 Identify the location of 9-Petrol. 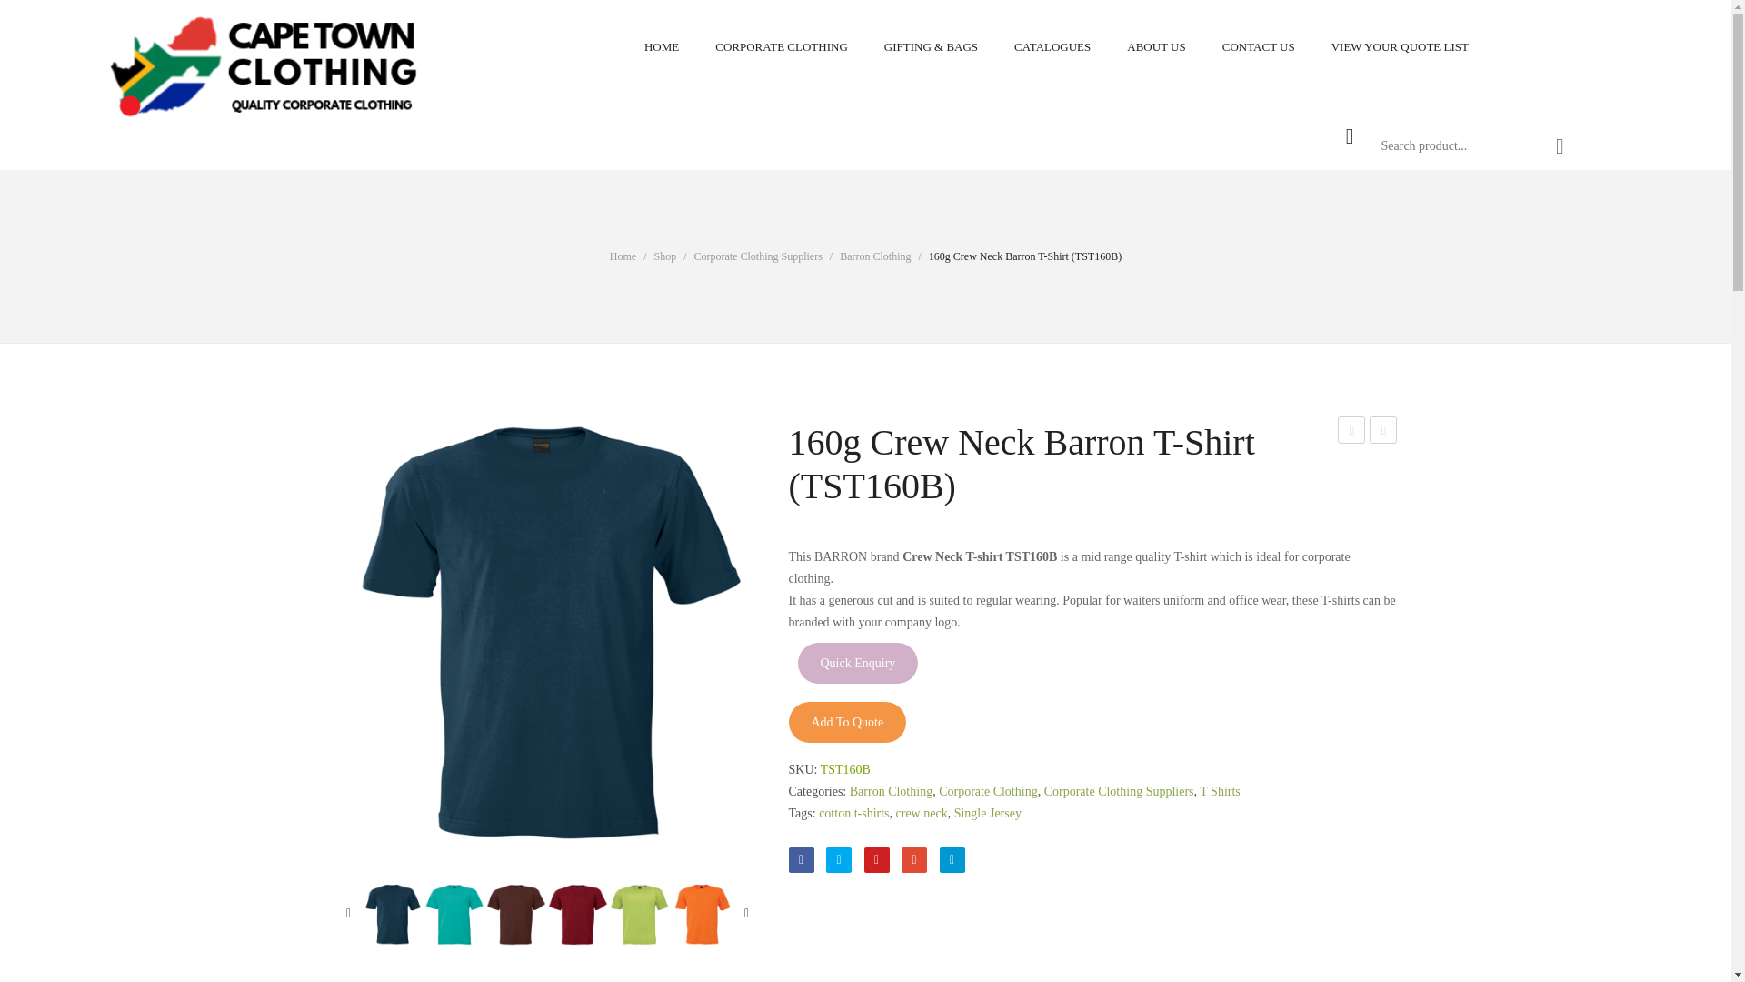
(393, 915).